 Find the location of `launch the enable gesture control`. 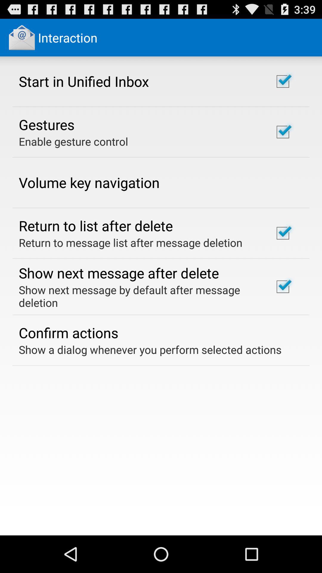

launch the enable gesture control is located at coordinates (73, 141).